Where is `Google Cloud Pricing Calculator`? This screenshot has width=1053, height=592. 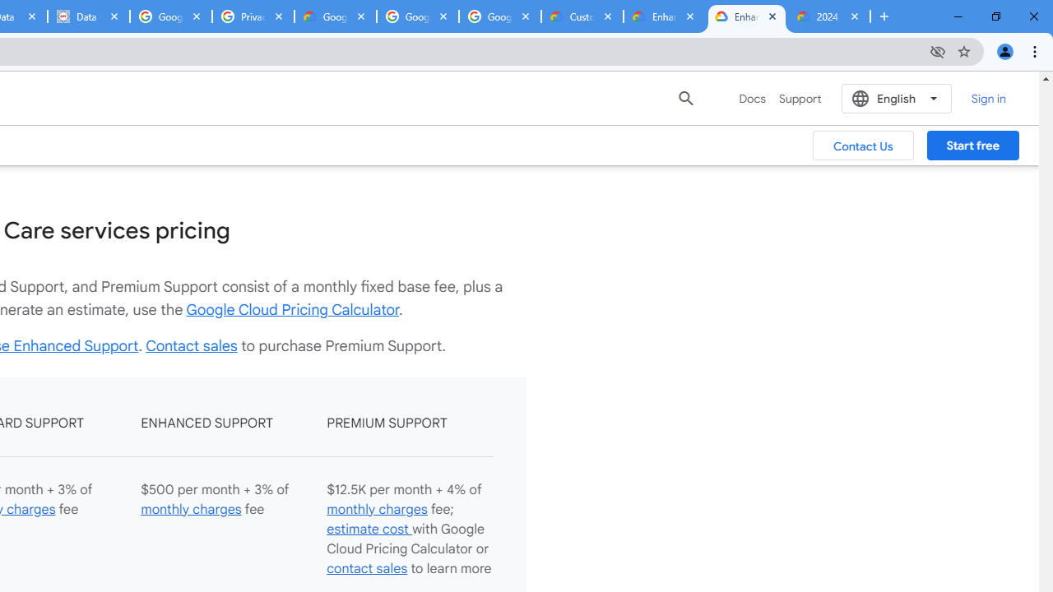 Google Cloud Pricing Calculator is located at coordinates (293, 309).